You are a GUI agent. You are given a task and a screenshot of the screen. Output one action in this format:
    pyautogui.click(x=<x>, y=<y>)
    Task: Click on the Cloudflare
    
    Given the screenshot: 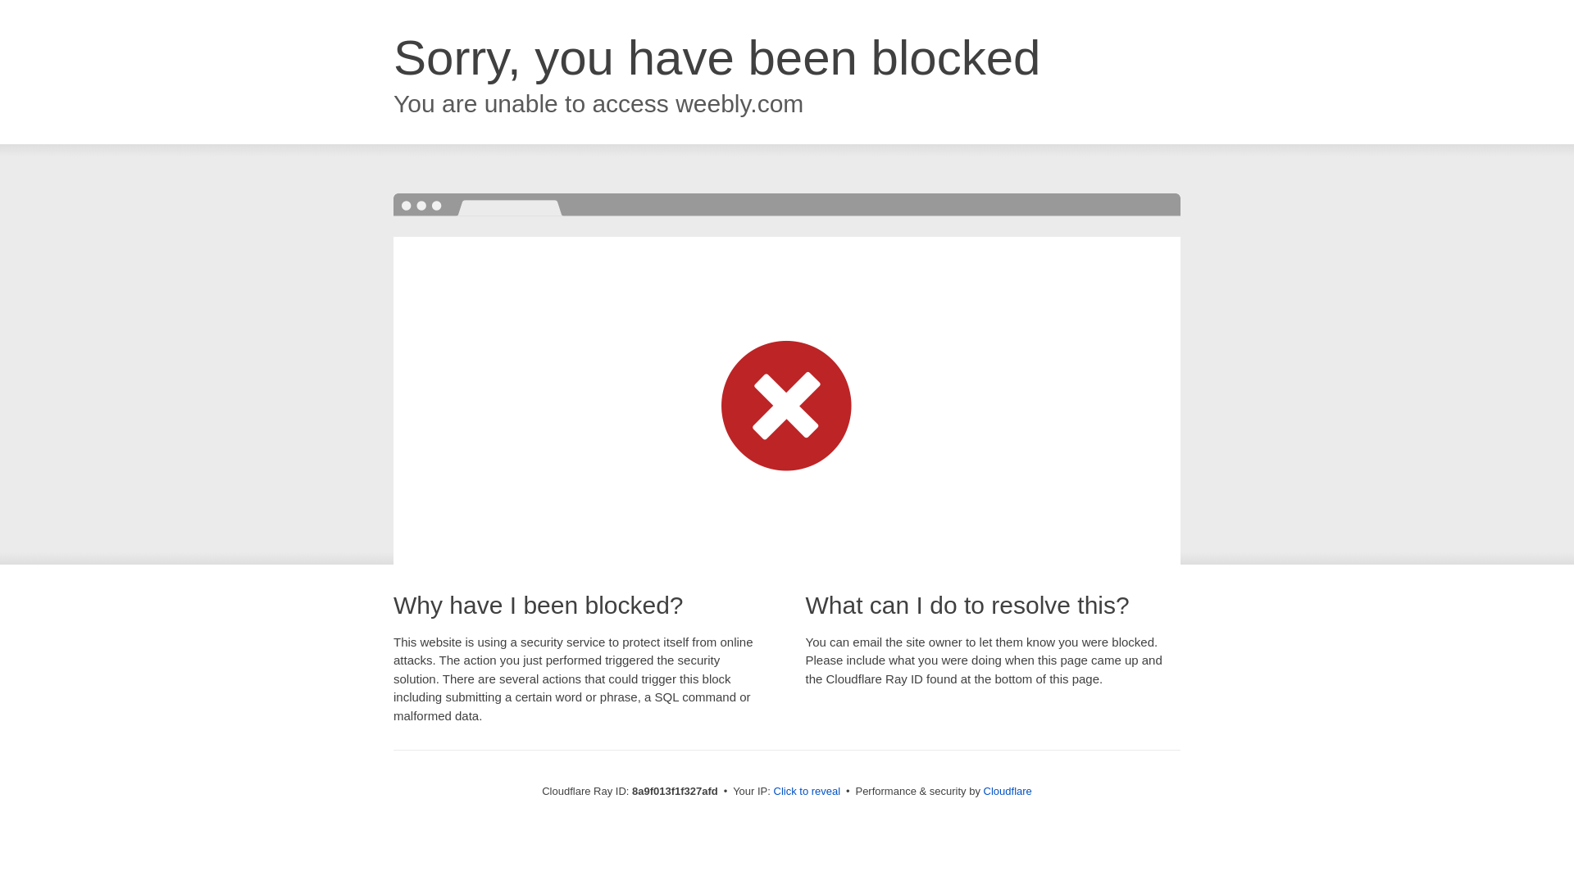 What is the action you would take?
    pyautogui.click(x=1008, y=791)
    